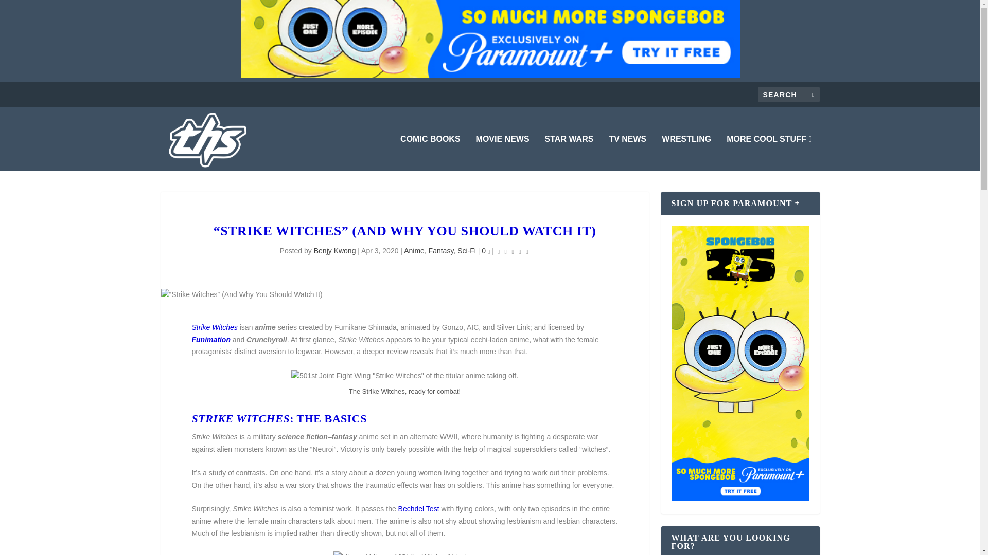 This screenshot has height=555, width=988. I want to click on STAR WARS, so click(569, 153).